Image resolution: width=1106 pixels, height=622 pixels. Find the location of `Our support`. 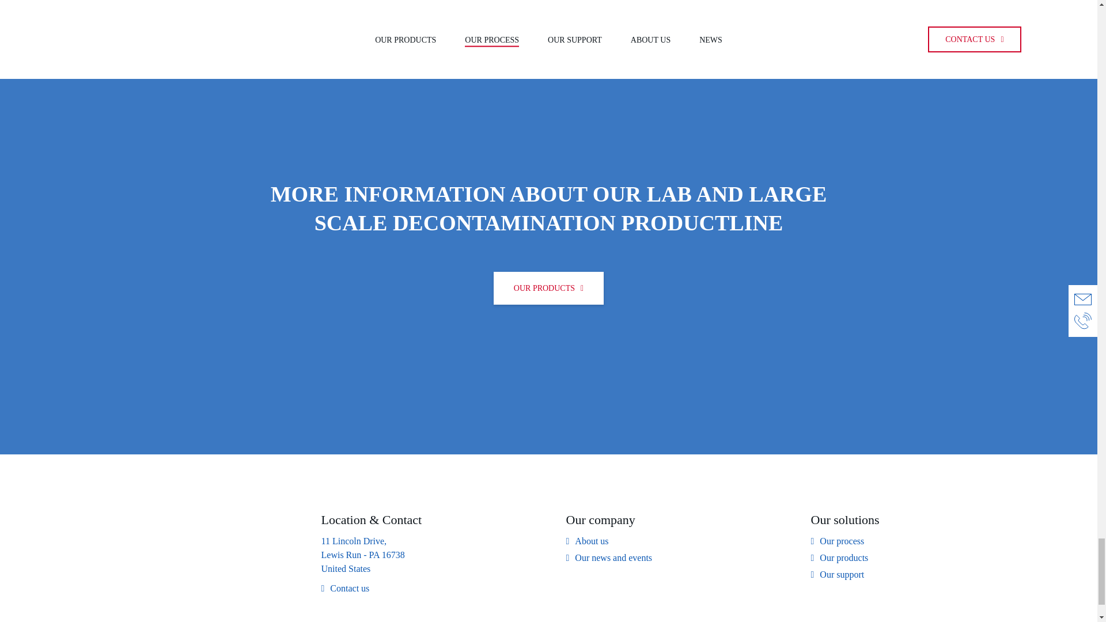

Our support is located at coordinates (838, 575).